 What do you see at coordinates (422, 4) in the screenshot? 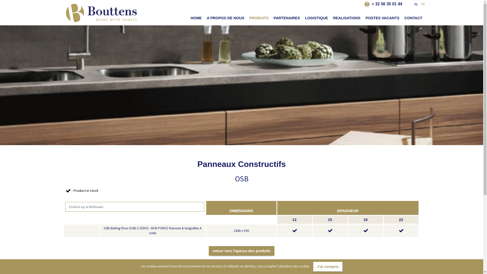
I see `FR` at bounding box center [422, 4].